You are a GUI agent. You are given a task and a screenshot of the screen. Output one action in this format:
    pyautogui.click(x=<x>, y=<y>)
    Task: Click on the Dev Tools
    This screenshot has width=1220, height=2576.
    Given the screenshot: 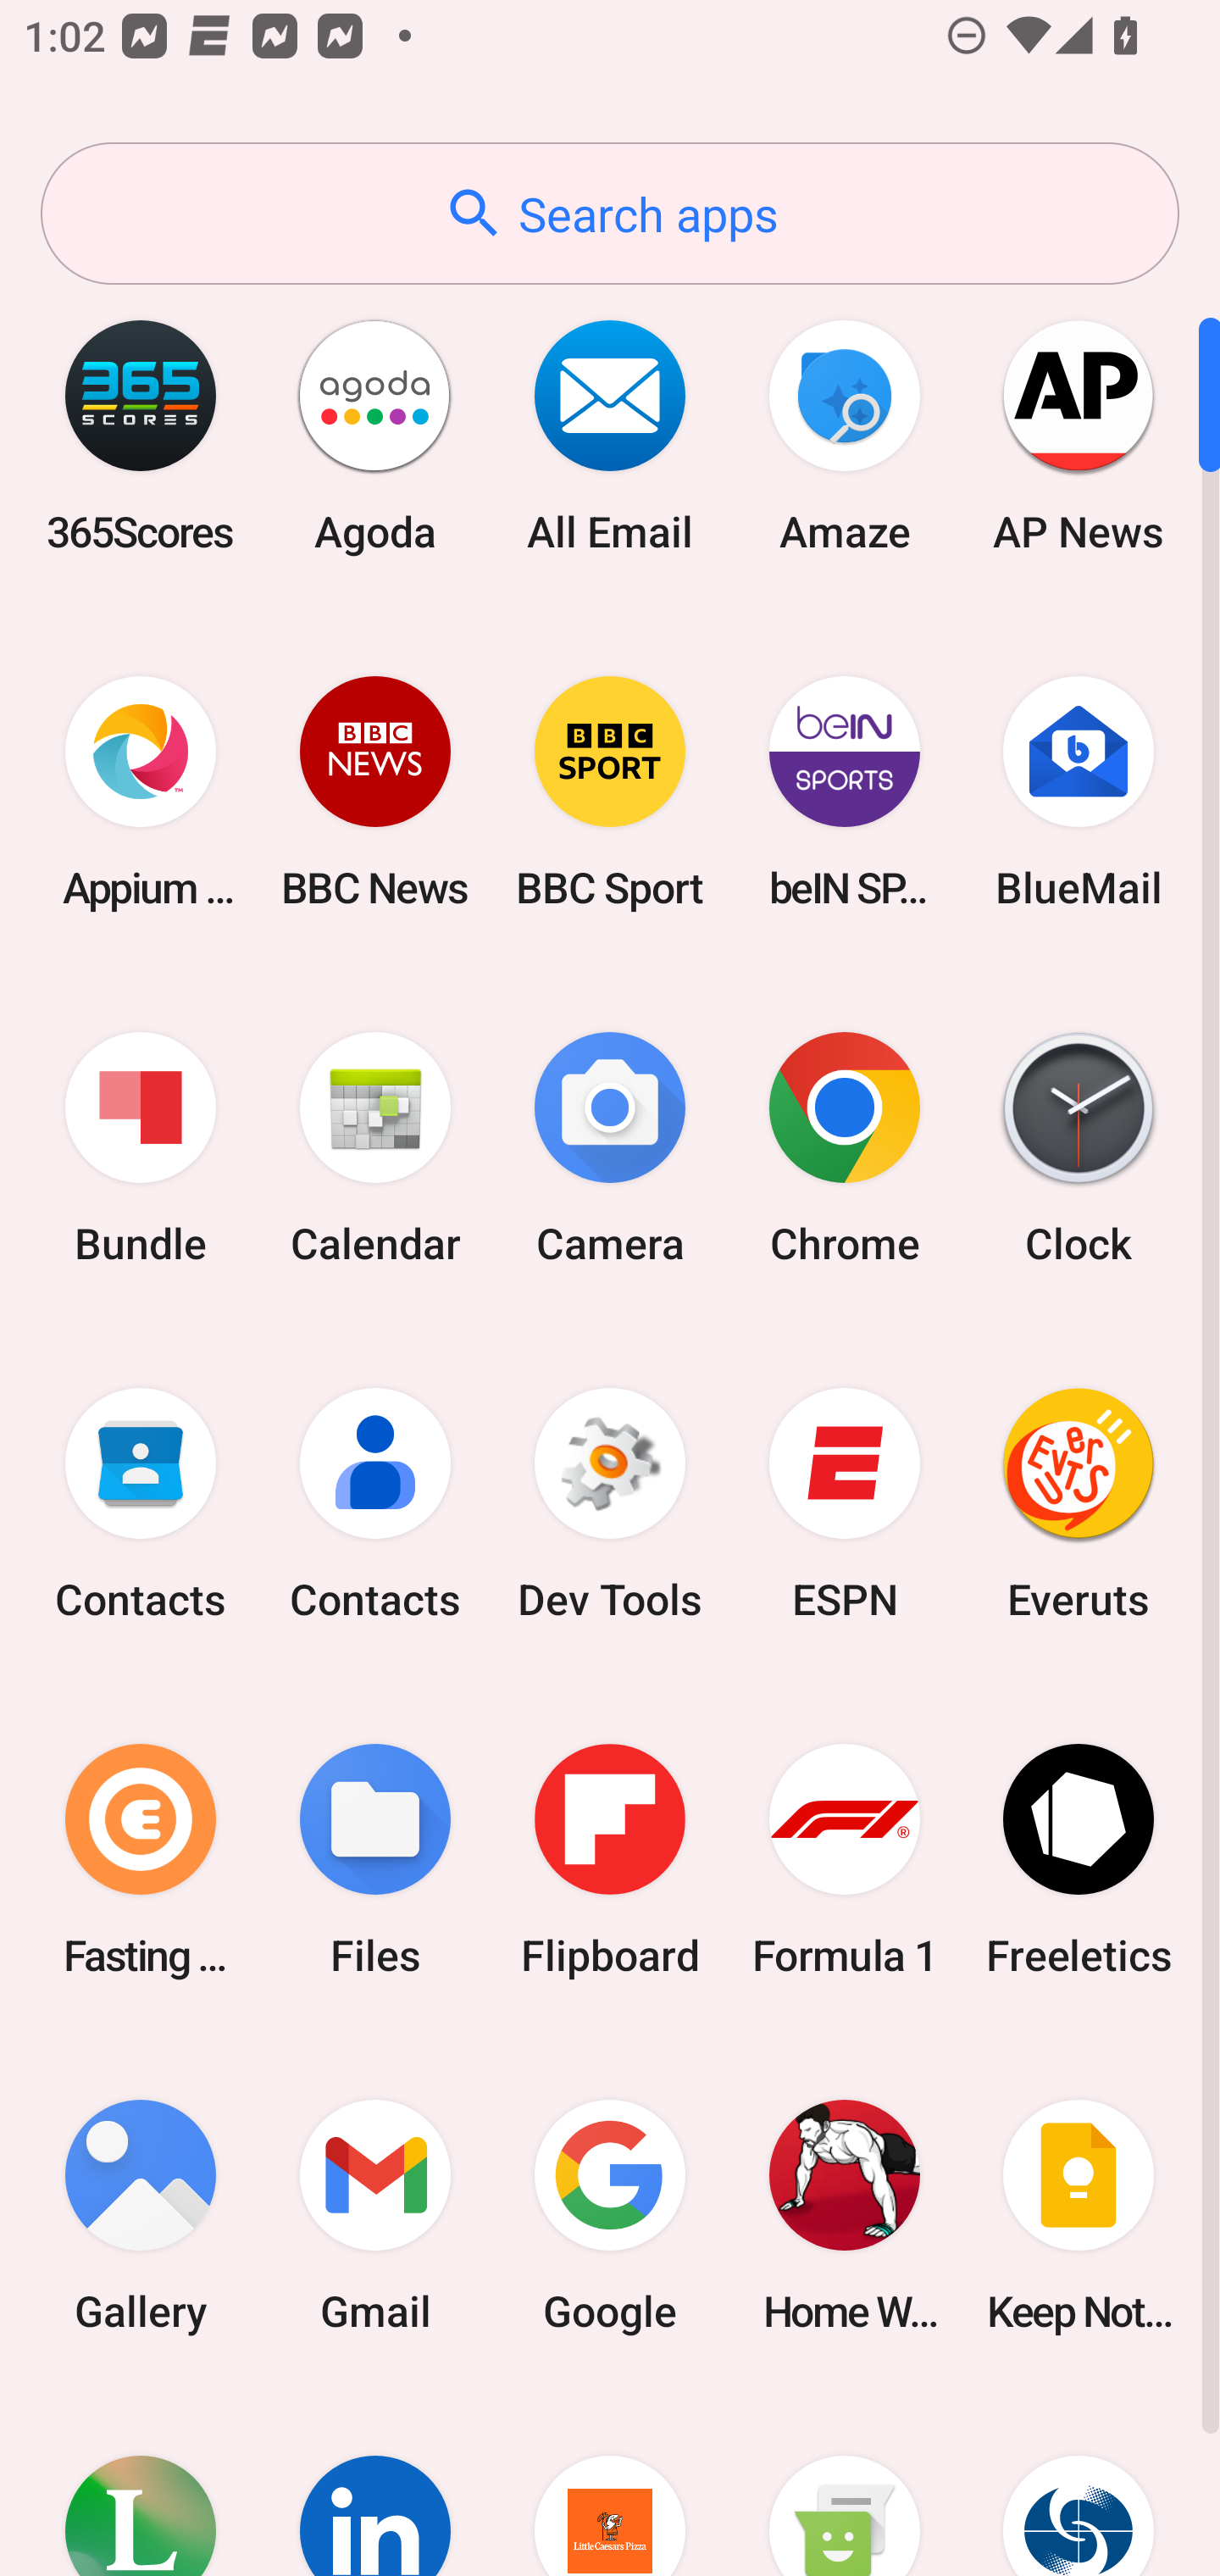 What is the action you would take?
    pyautogui.click(x=610, y=1504)
    